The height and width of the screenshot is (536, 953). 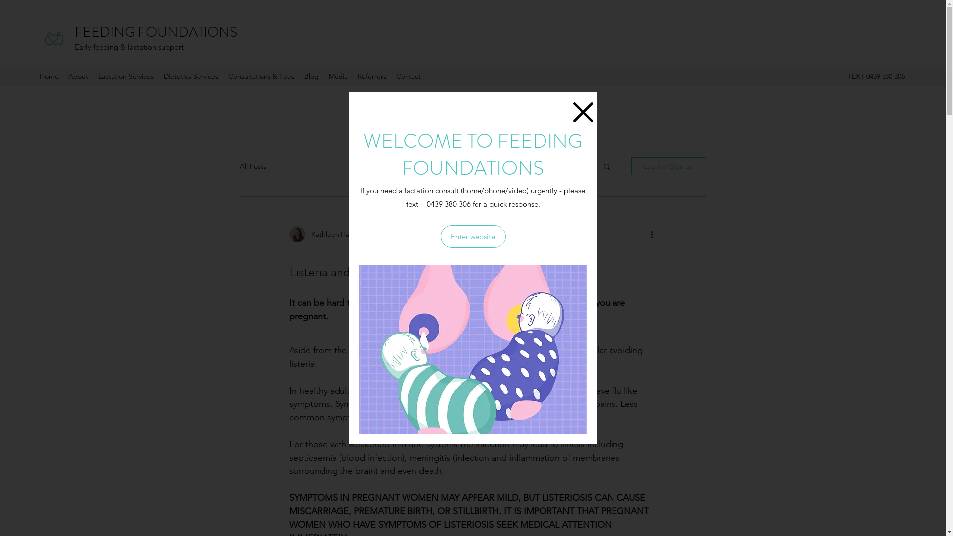 I want to click on Back to site, so click(x=583, y=112).